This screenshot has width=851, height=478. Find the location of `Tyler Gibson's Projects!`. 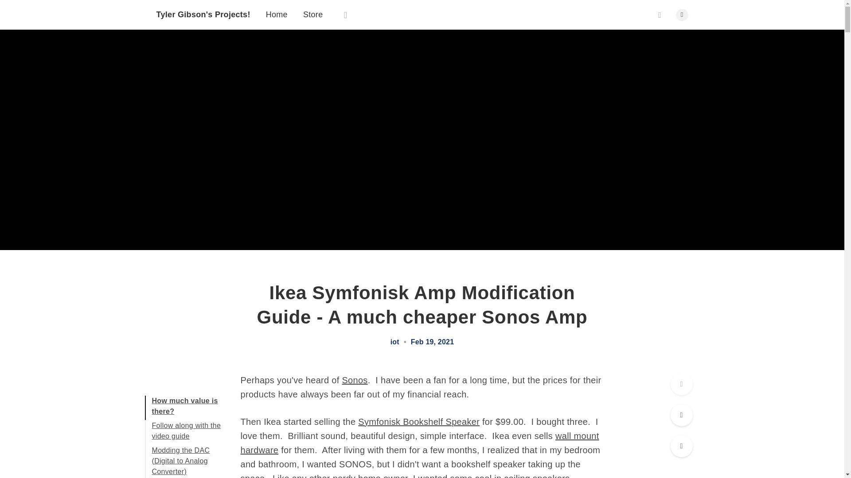

Tyler Gibson's Projects! is located at coordinates (203, 4).